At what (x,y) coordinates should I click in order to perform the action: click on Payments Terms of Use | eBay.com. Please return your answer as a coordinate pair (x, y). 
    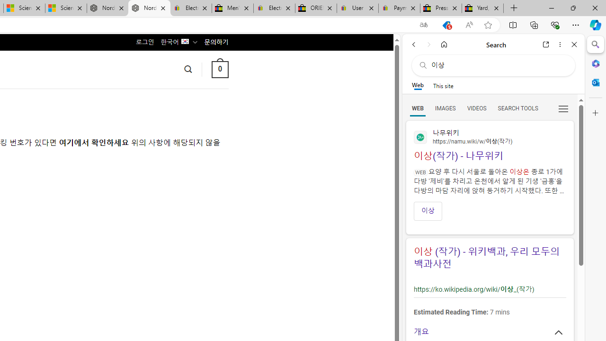
    Looking at the image, I should click on (400, 9).